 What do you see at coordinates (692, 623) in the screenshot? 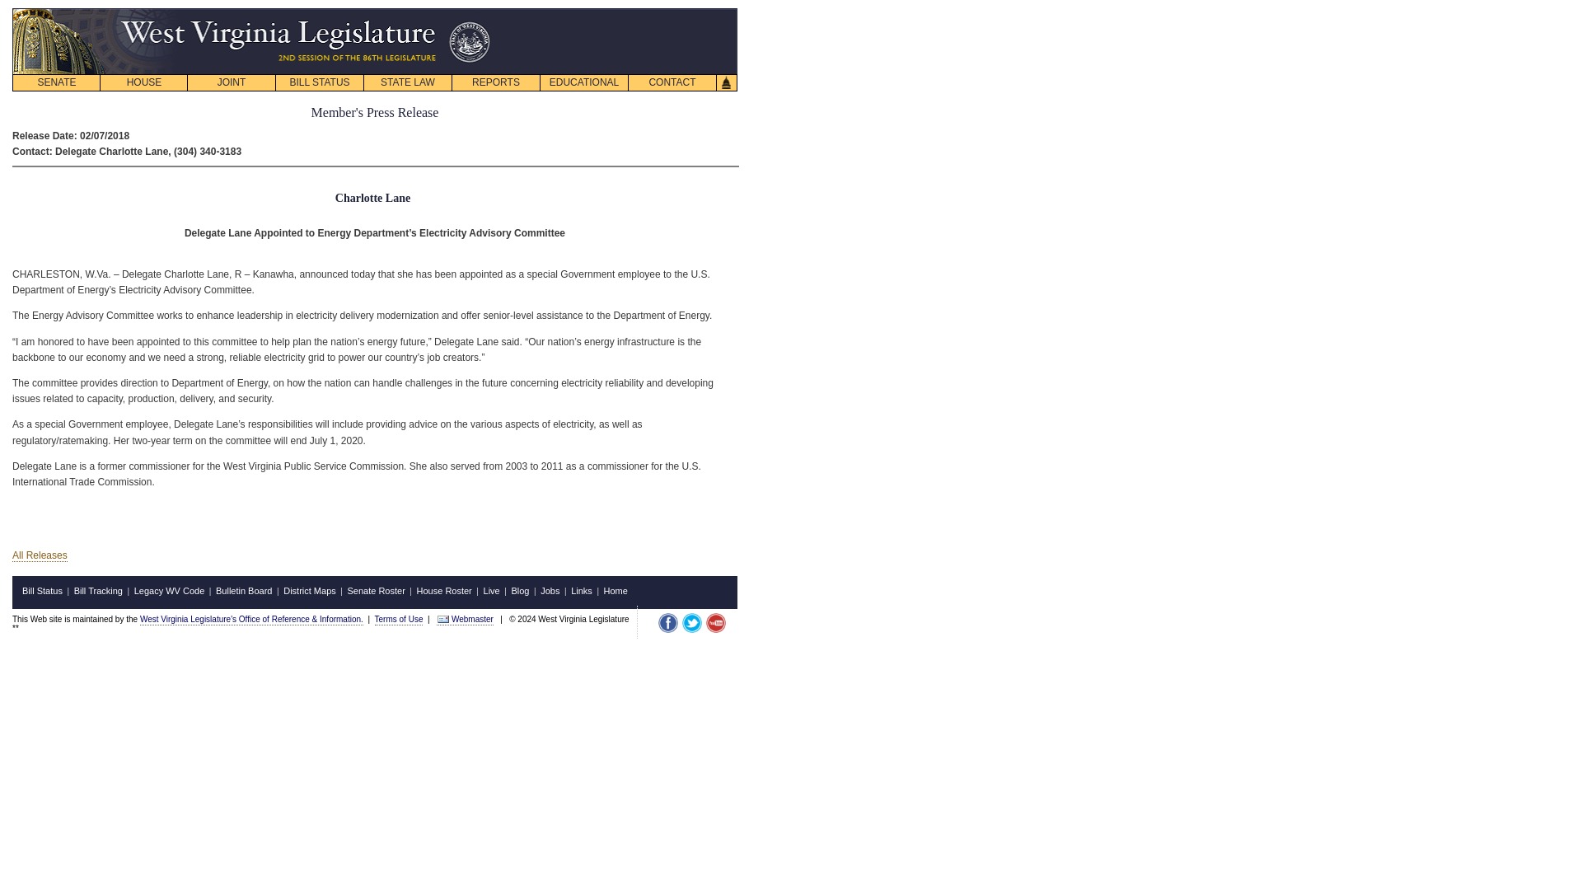
I see `Follow on Twitter` at bounding box center [692, 623].